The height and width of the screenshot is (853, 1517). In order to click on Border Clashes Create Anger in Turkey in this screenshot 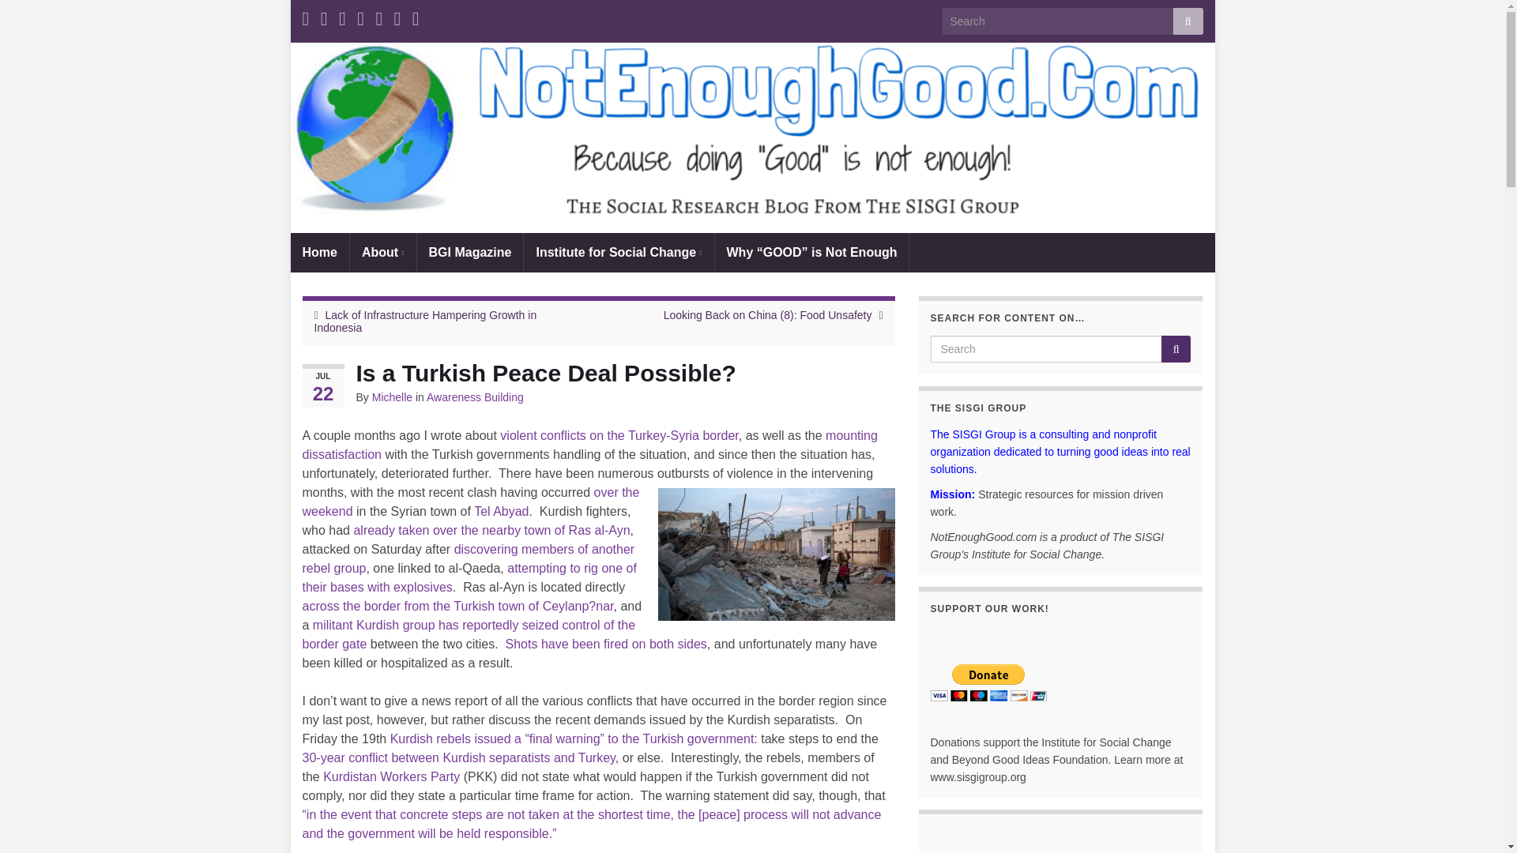, I will do `click(619, 436)`.